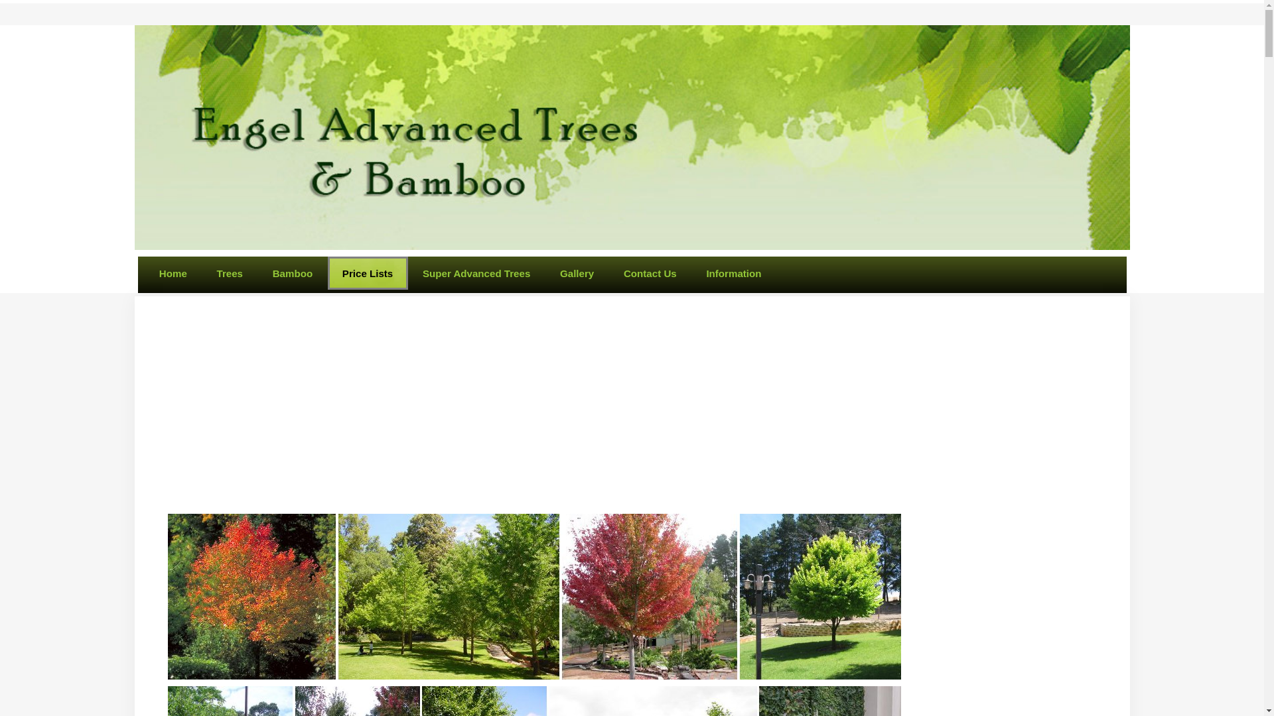 Image resolution: width=1274 pixels, height=716 pixels. Describe the element at coordinates (173, 273) in the screenshot. I see `Home` at that location.